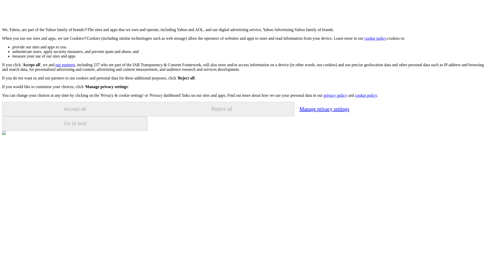 This screenshot has width=490, height=275. I want to click on cookie policy, so click(366, 95).